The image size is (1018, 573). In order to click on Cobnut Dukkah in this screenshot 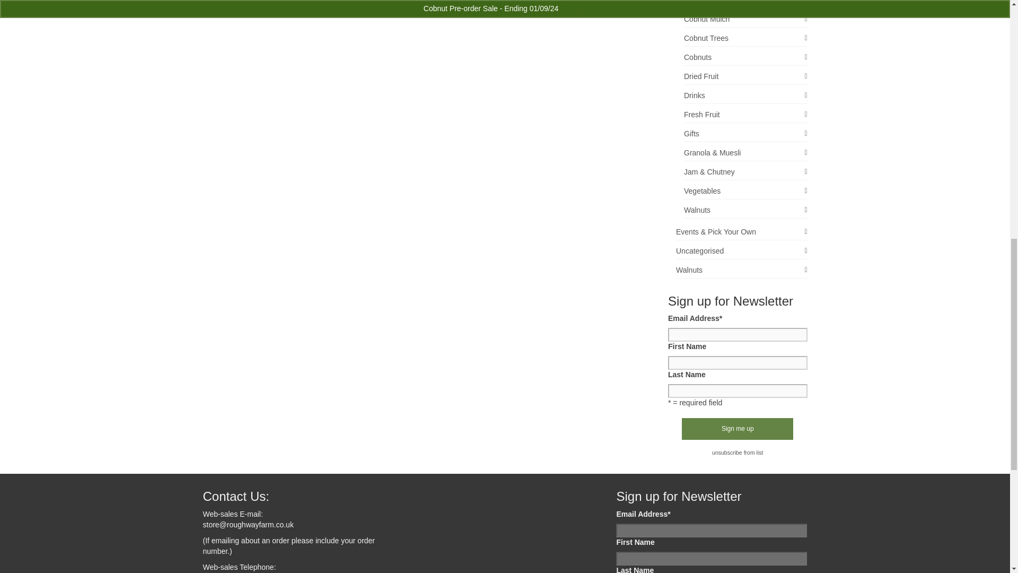, I will do `click(745, 4)`.